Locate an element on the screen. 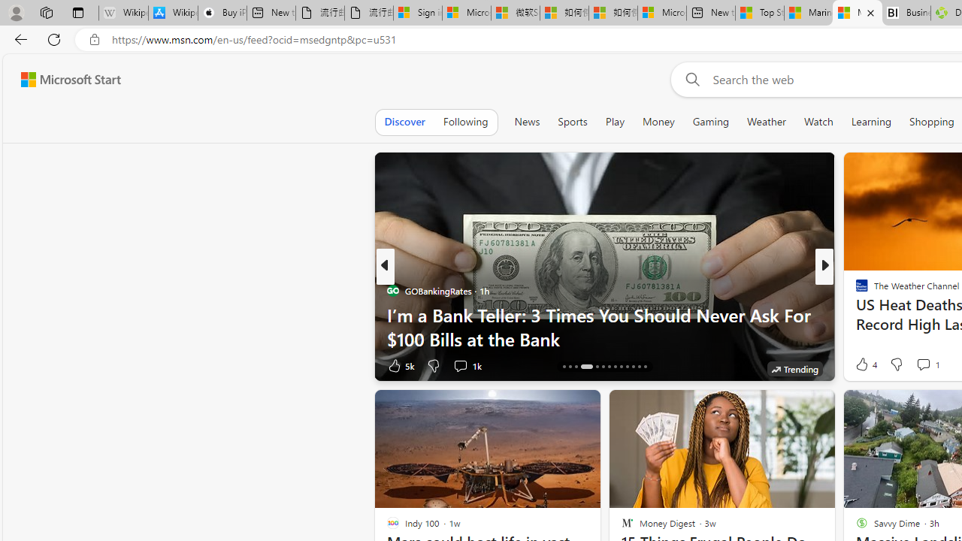 Image resolution: width=962 pixels, height=541 pixels. AutomationID: tab-24 is located at coordinates (633, 367).